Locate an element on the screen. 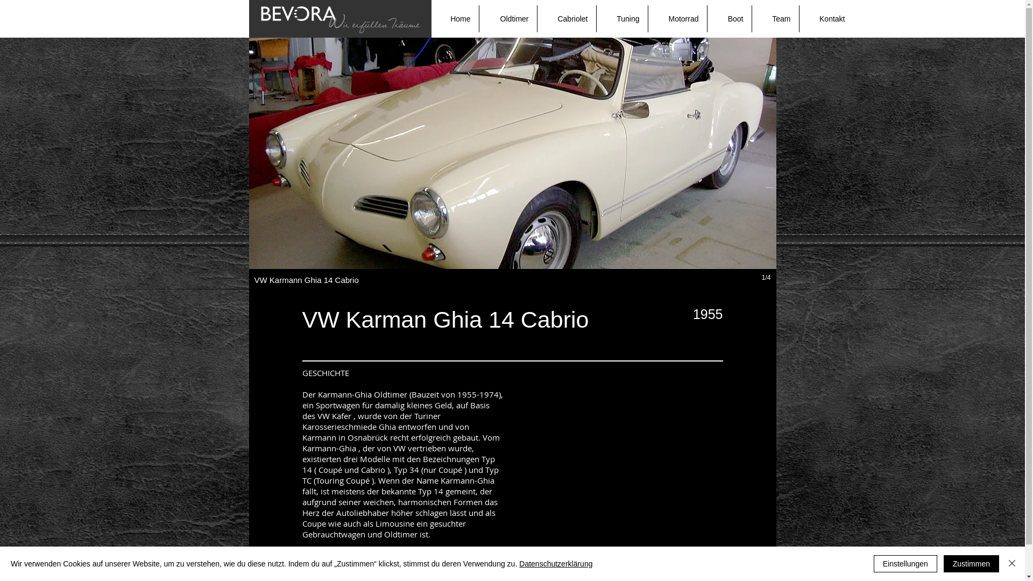  Oldtimer is located at coordinates (508, 19).